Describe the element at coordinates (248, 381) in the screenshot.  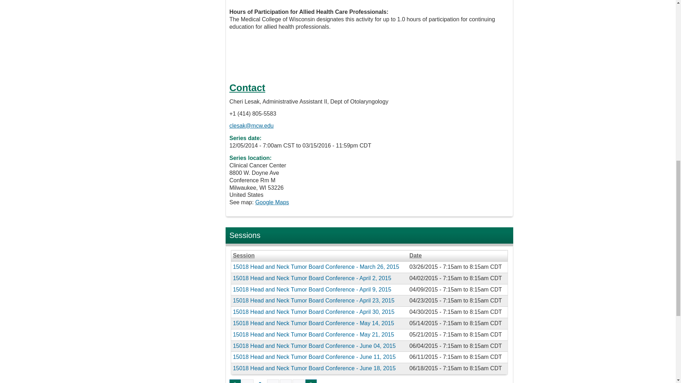
I see `Go to page 1` at that location.